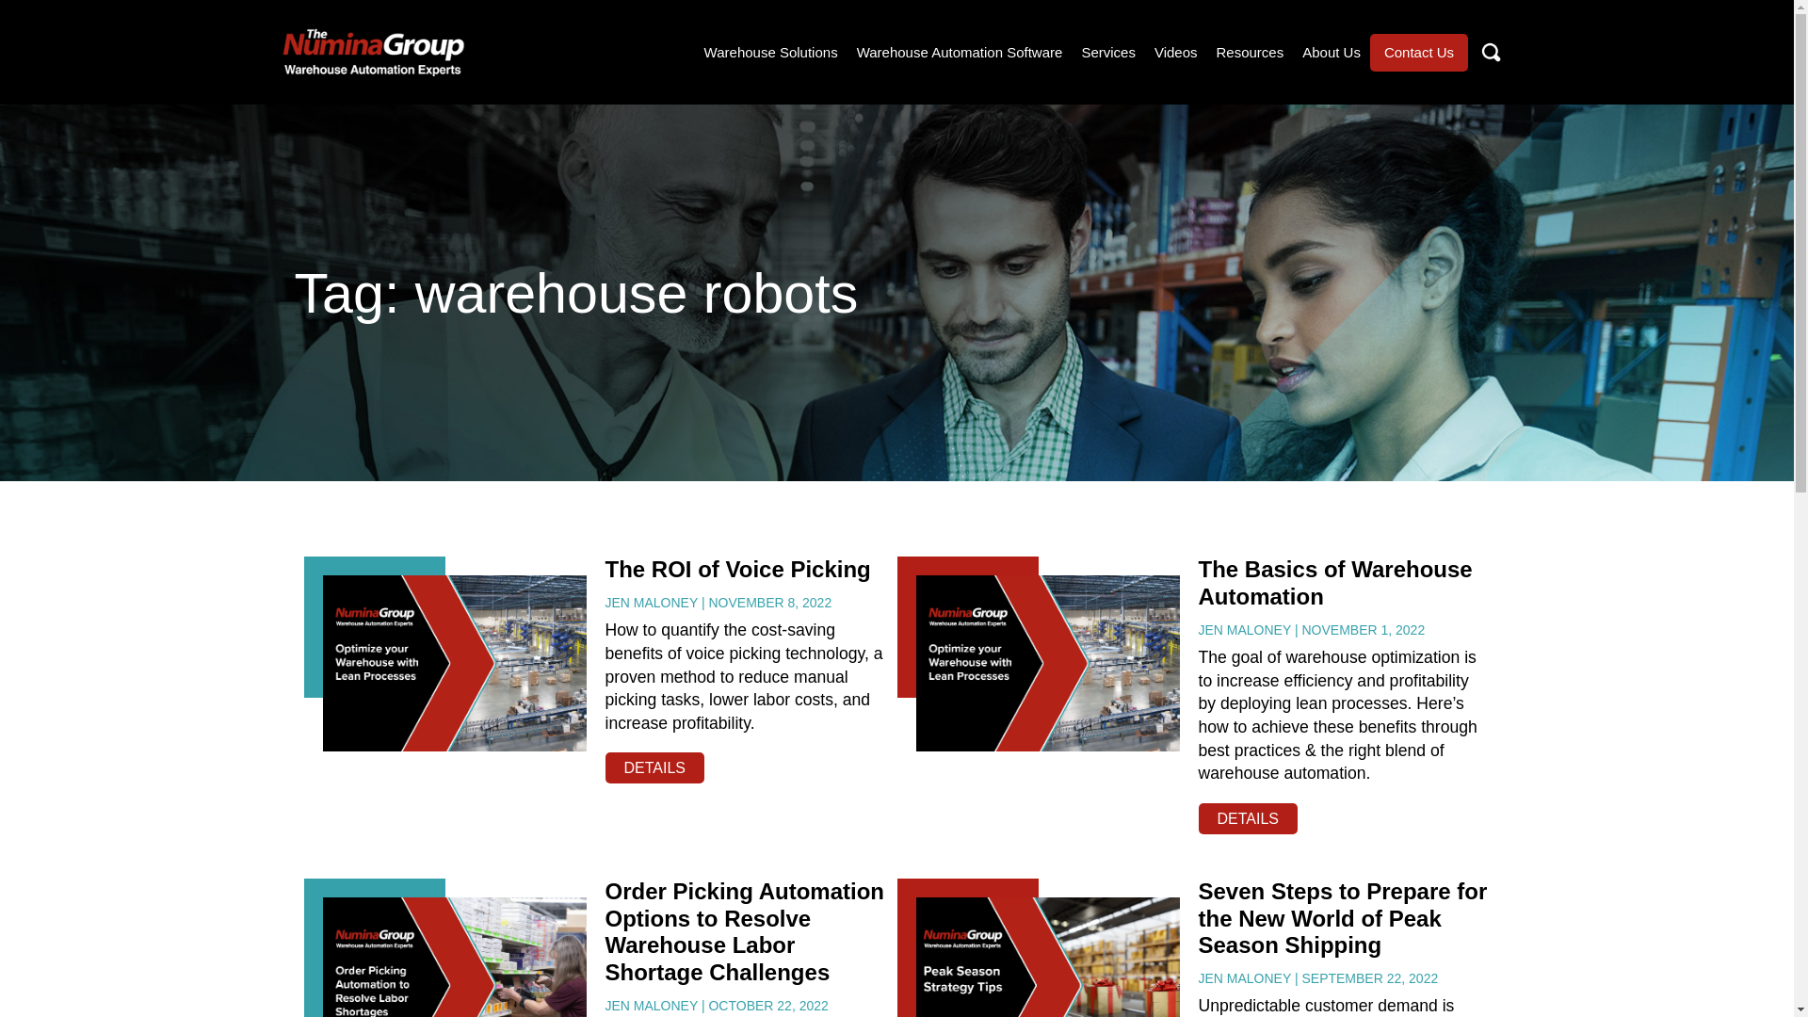 This screenshot has height=1017, width=1808. I want to click on magnifying-glass, so click(1490, 53).